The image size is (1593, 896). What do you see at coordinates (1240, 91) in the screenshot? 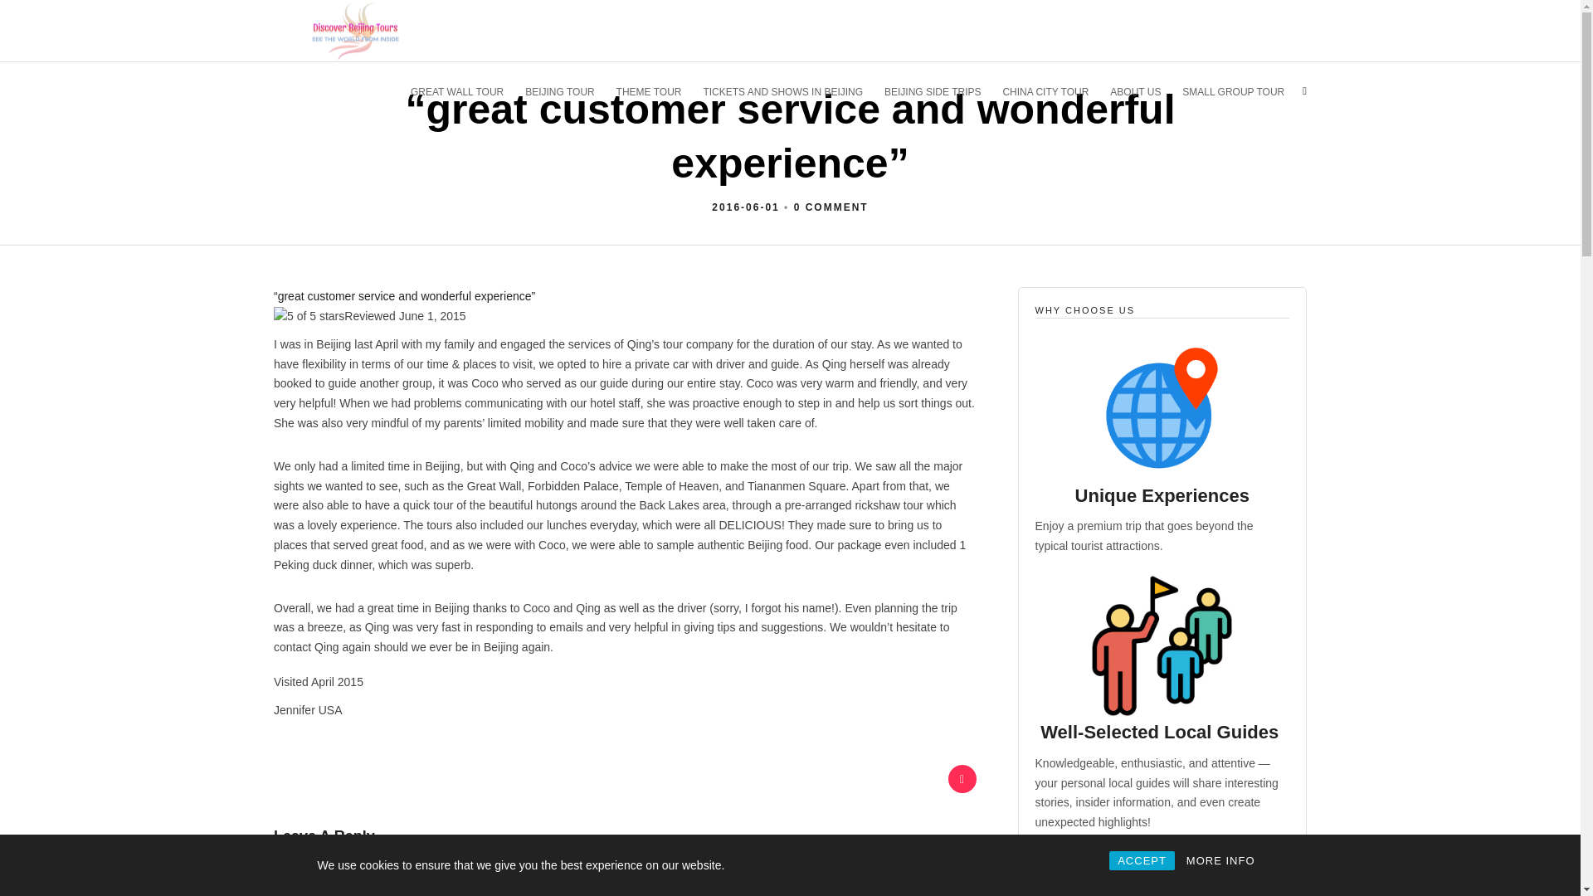
I see `SMALL GROUP TOUR` at bounding box center [1240, 91].